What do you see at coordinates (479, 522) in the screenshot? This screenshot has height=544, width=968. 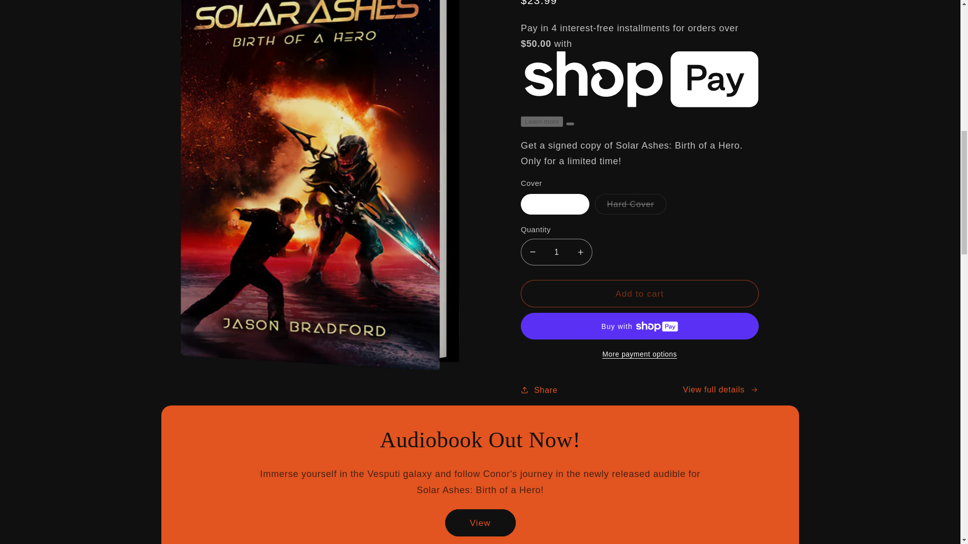 I see `View` at bounding box center [479, 522].